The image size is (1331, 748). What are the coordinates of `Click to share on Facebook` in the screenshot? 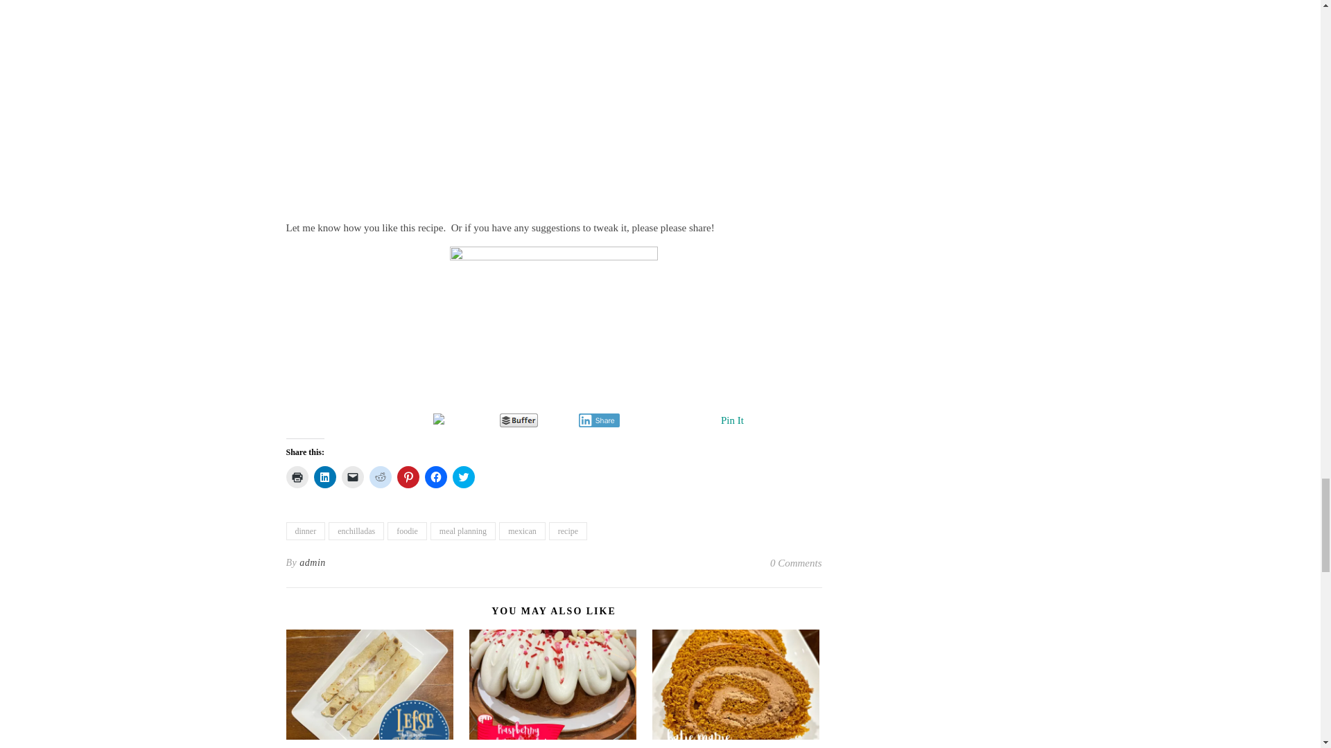 It's located at (435, 477).